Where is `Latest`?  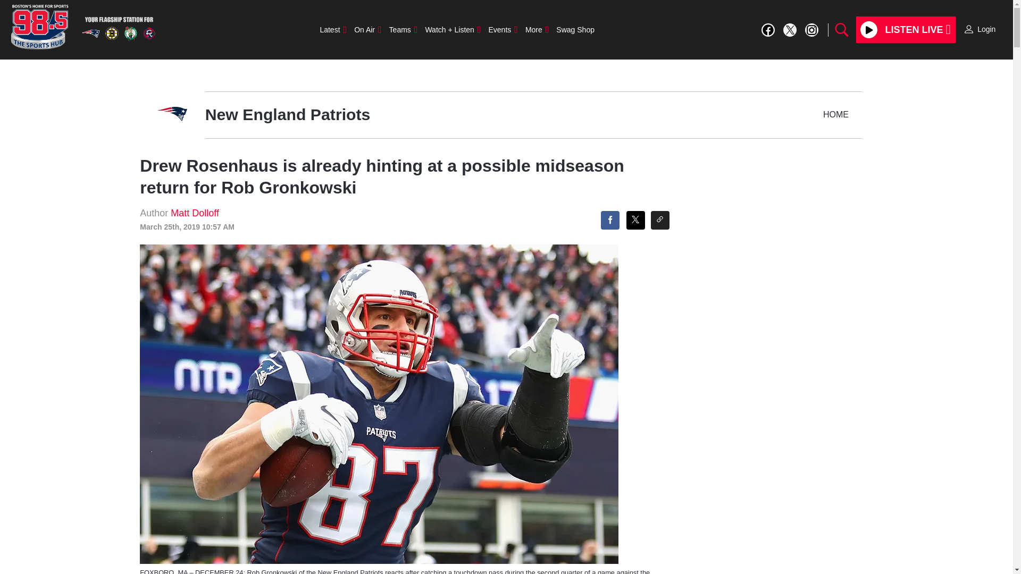
Latest is located at coordinates (333, 29).